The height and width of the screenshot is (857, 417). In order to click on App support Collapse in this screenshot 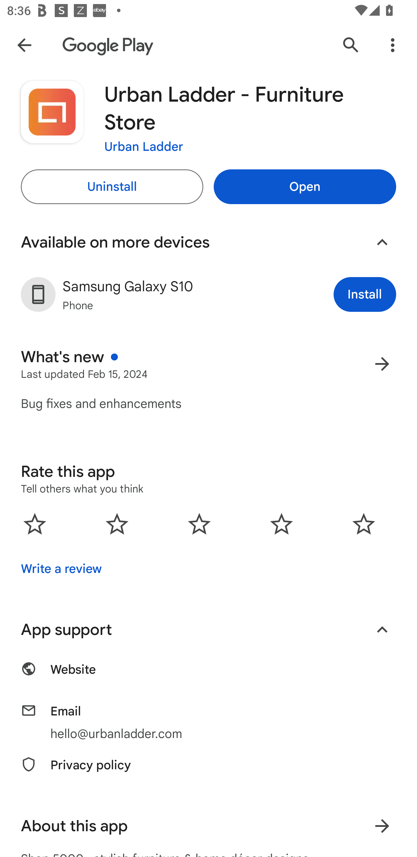, I will do `click(209, 629)`.